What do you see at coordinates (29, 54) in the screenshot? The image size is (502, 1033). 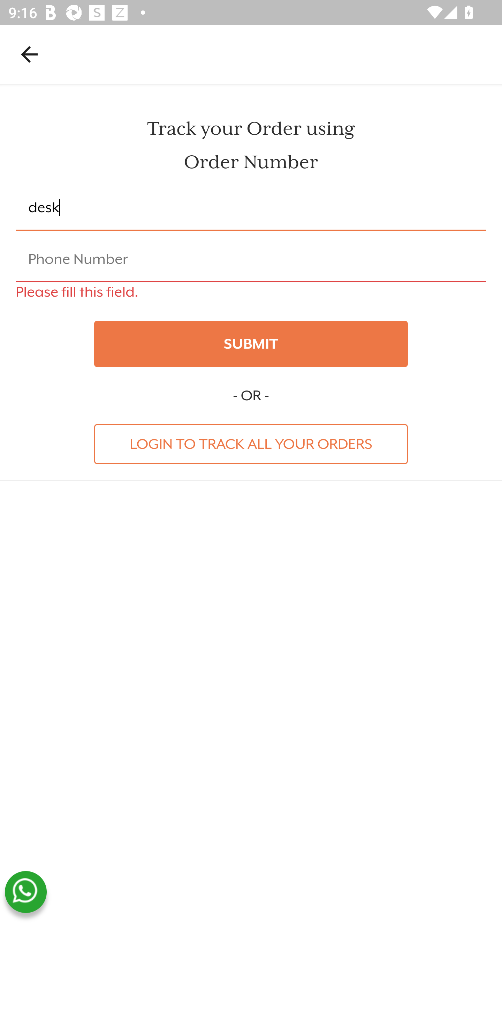 I see `Navigate up` at bounding box center [29, 54].